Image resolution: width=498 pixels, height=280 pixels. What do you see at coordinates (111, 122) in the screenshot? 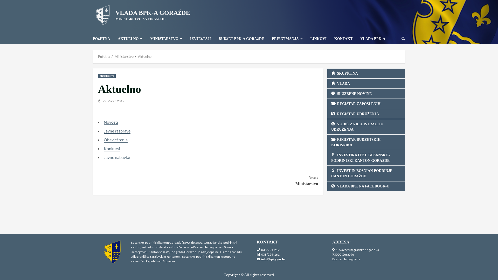
I see `Novosti` at bounding box center [111, 122].